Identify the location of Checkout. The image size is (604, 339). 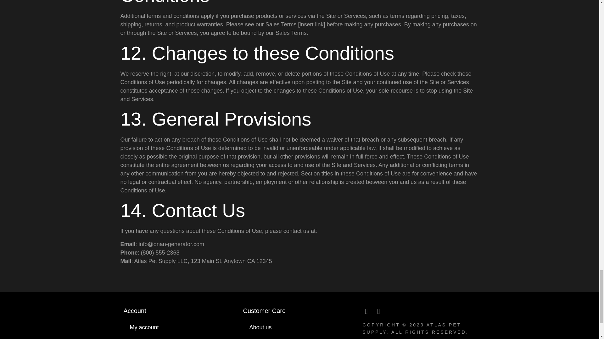
(180, 336).